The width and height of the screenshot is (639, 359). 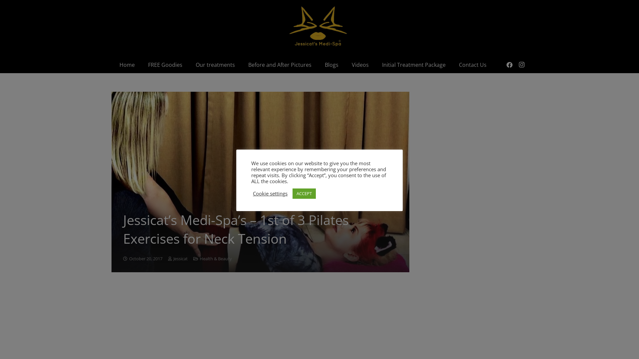 I want to click on Contact Us, so click(x=473, y=65).